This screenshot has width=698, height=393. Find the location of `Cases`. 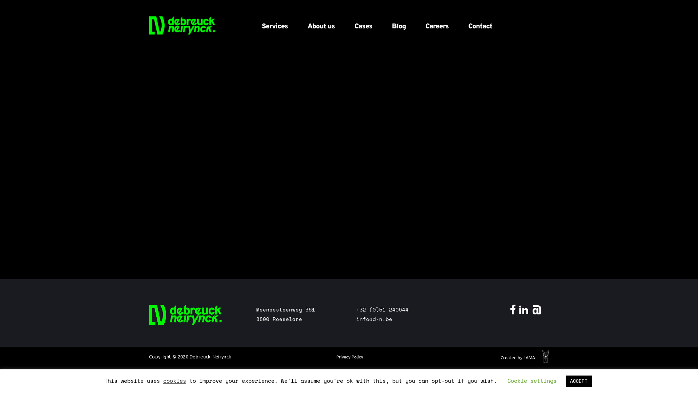

Cases is located at coordinates (364, 25).